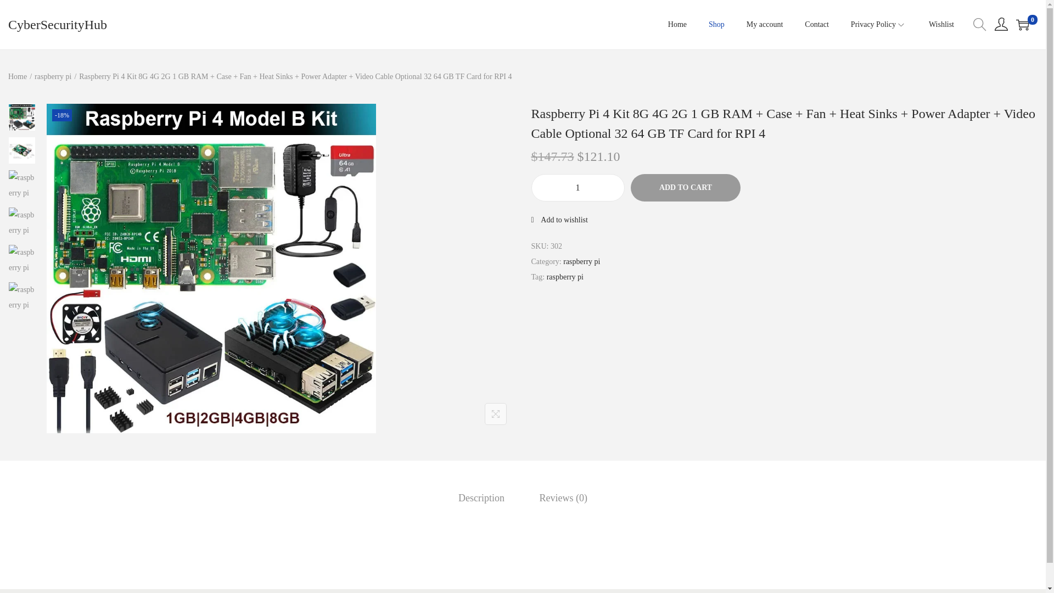  I want to click on raspberry pi, so click(581, 261).